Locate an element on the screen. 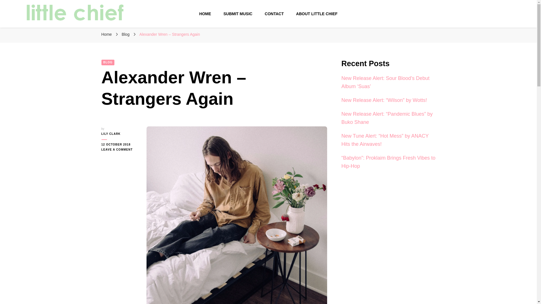 This screenshot has width=541, height=304. BLOG is located at coordinates (108, 62).